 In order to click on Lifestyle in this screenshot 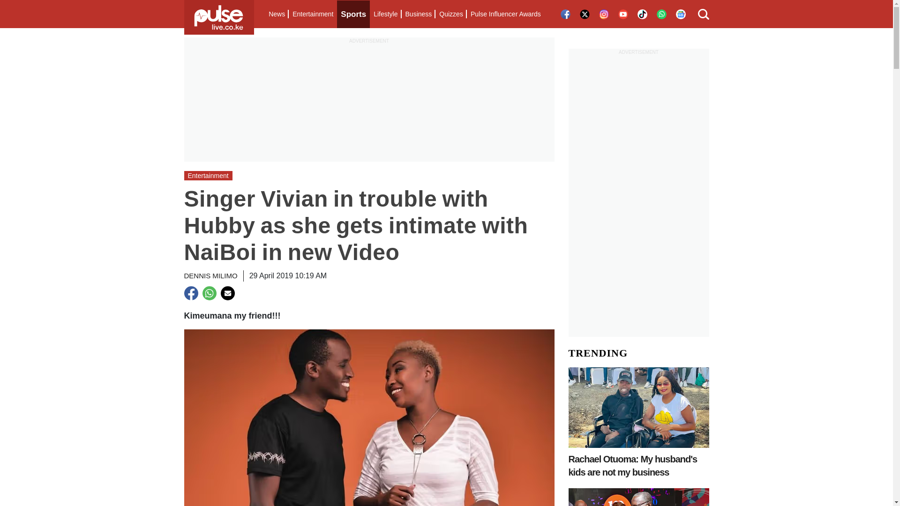, I will do `click(385, 14)`.